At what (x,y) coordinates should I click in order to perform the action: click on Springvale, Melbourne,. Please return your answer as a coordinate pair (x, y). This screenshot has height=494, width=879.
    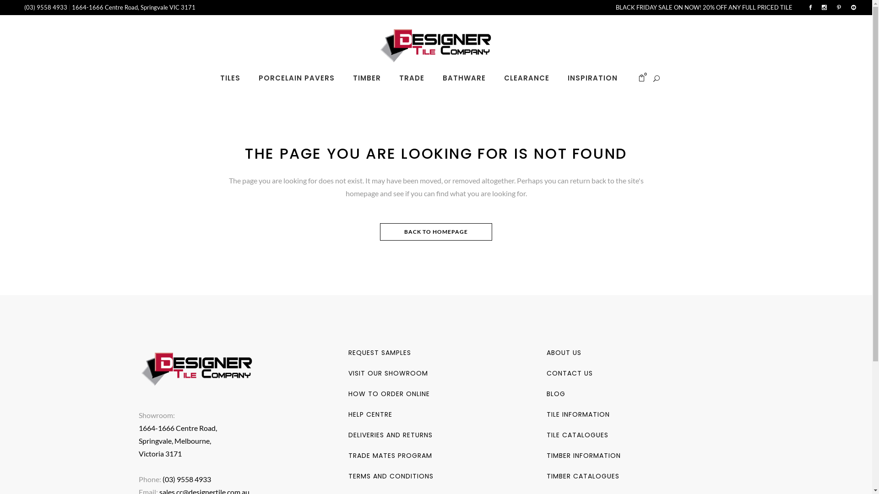
    Looking at the image, I should click on (174, 441).